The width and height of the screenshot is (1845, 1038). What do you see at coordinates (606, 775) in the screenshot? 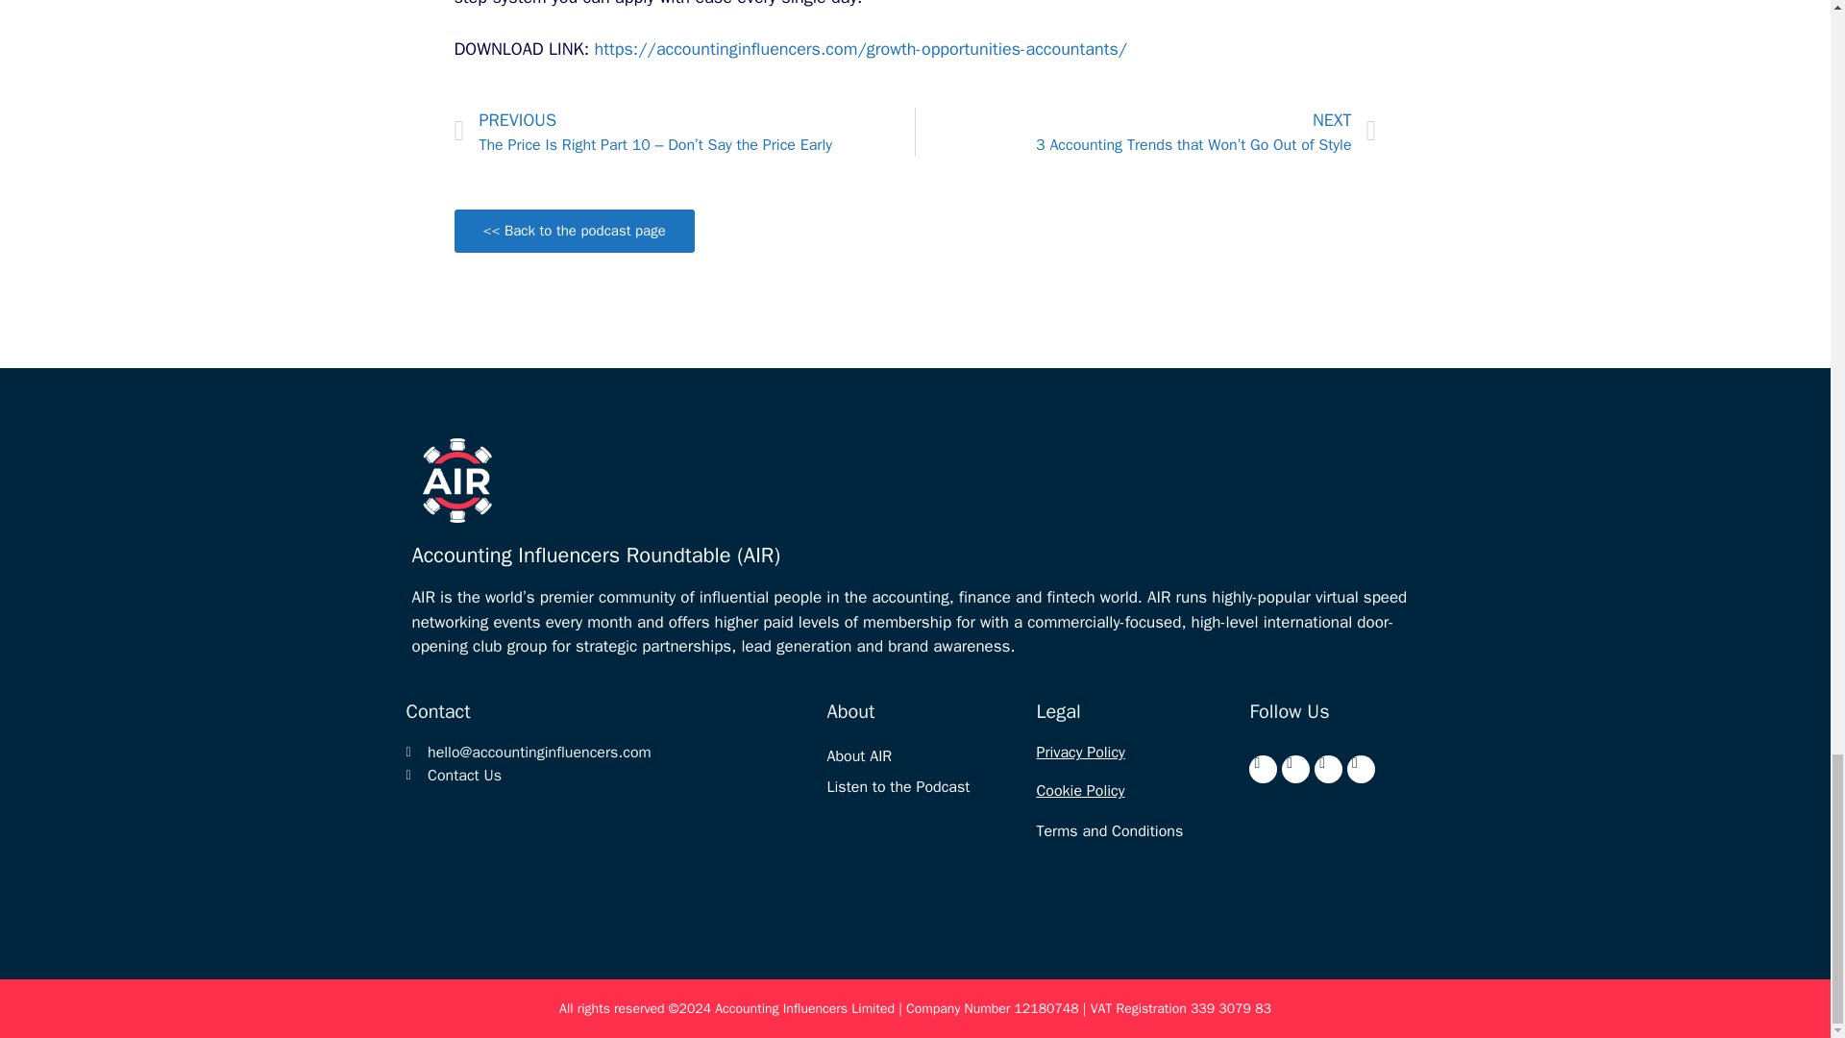
I see `Contact Us` at bounding box center [606, 775].